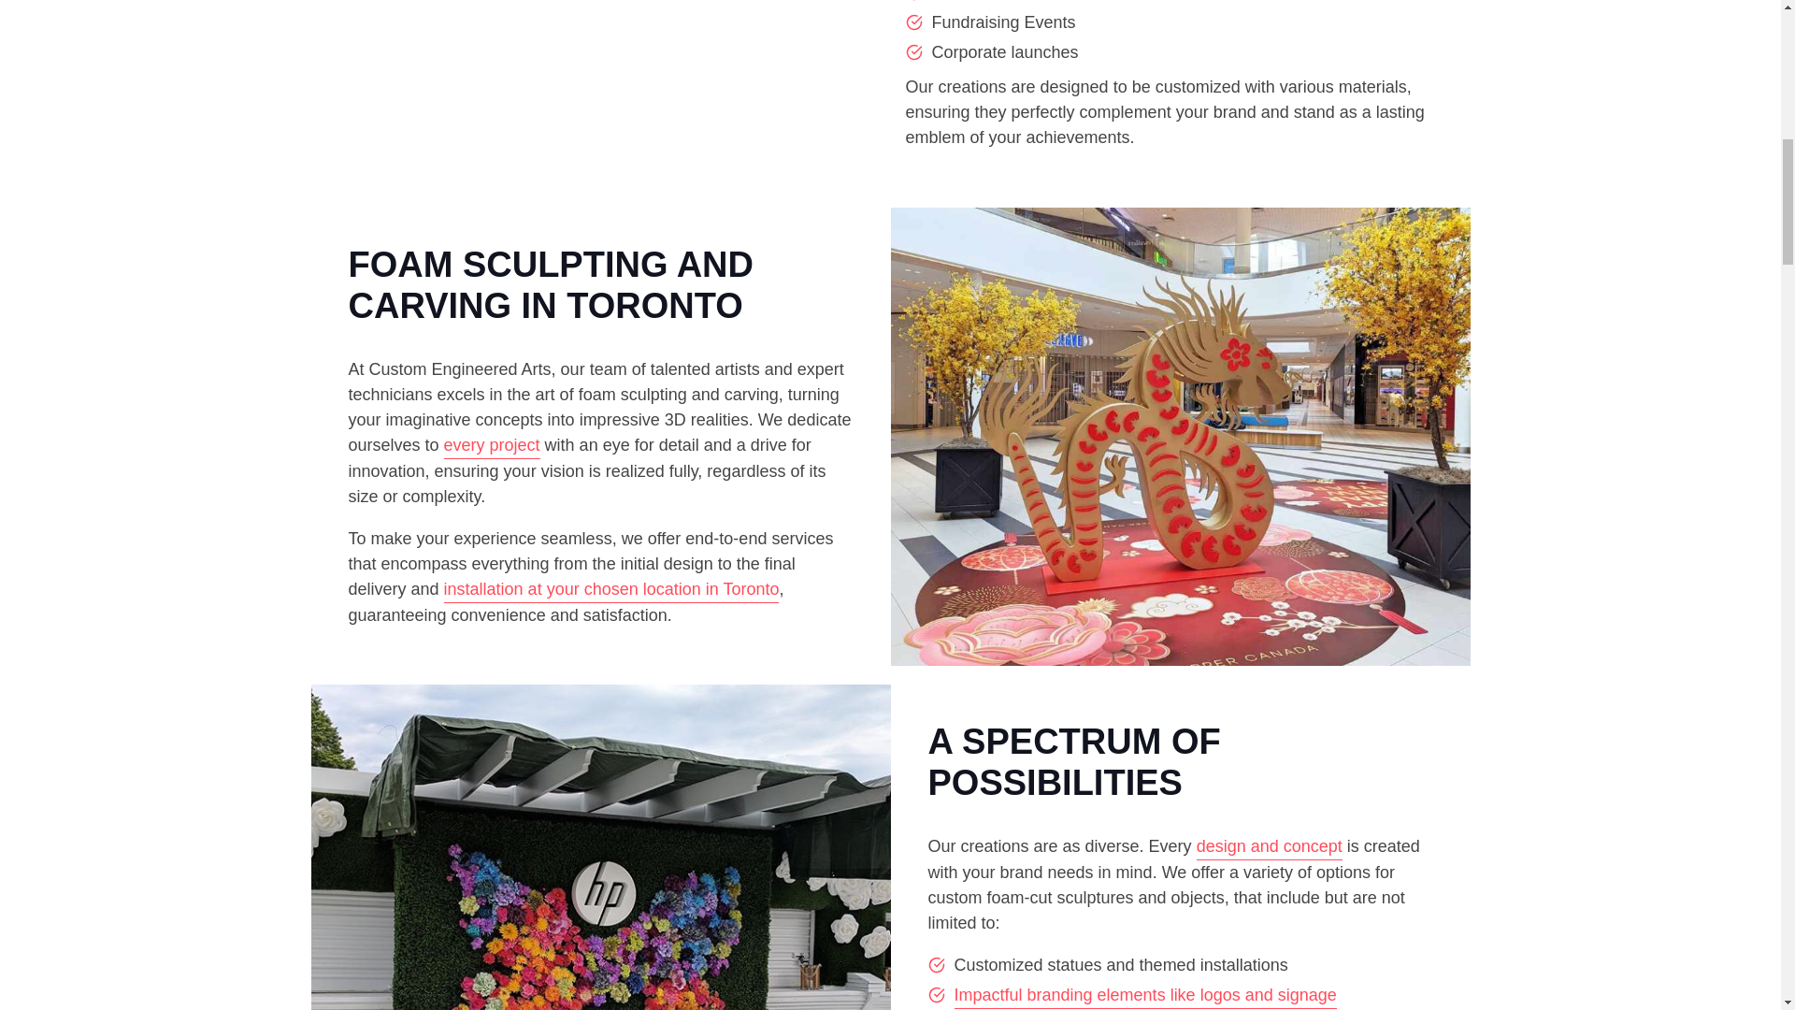 This screenshot has width=1795, height=1010. What do you see at coordinates (611, 589) in the screenshot?
I see `installation at your chosen location in Toronto` at bounding box center [611, 589].